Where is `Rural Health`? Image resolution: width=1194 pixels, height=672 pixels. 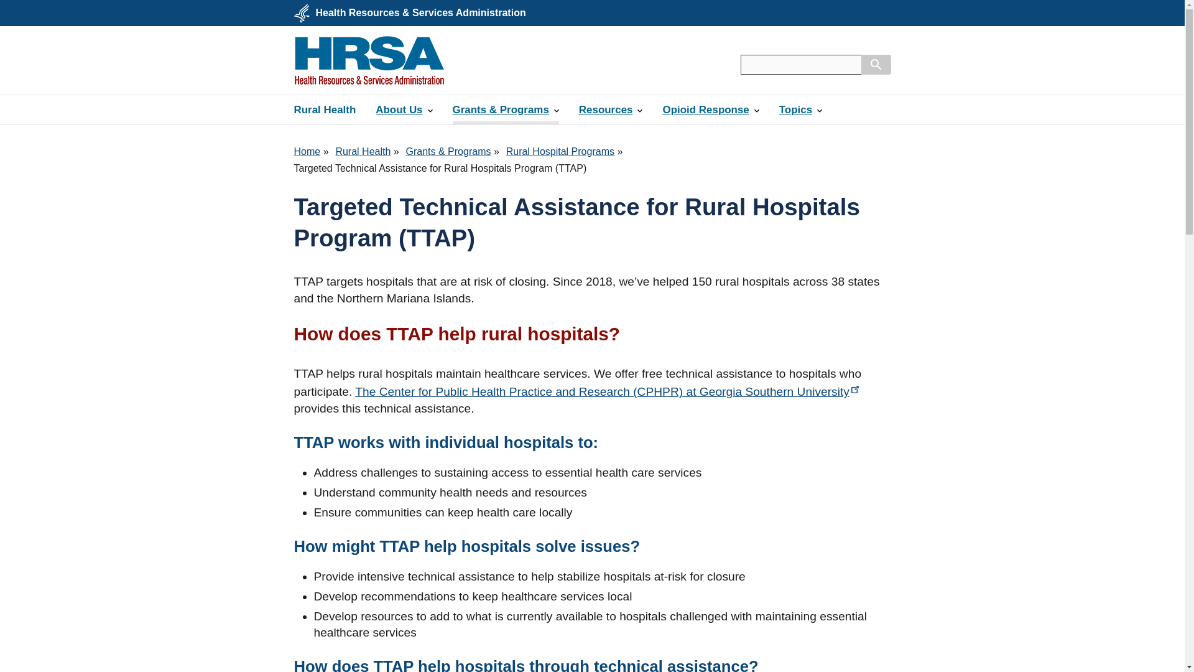 Rural Health is located at coordinates (363, 151).